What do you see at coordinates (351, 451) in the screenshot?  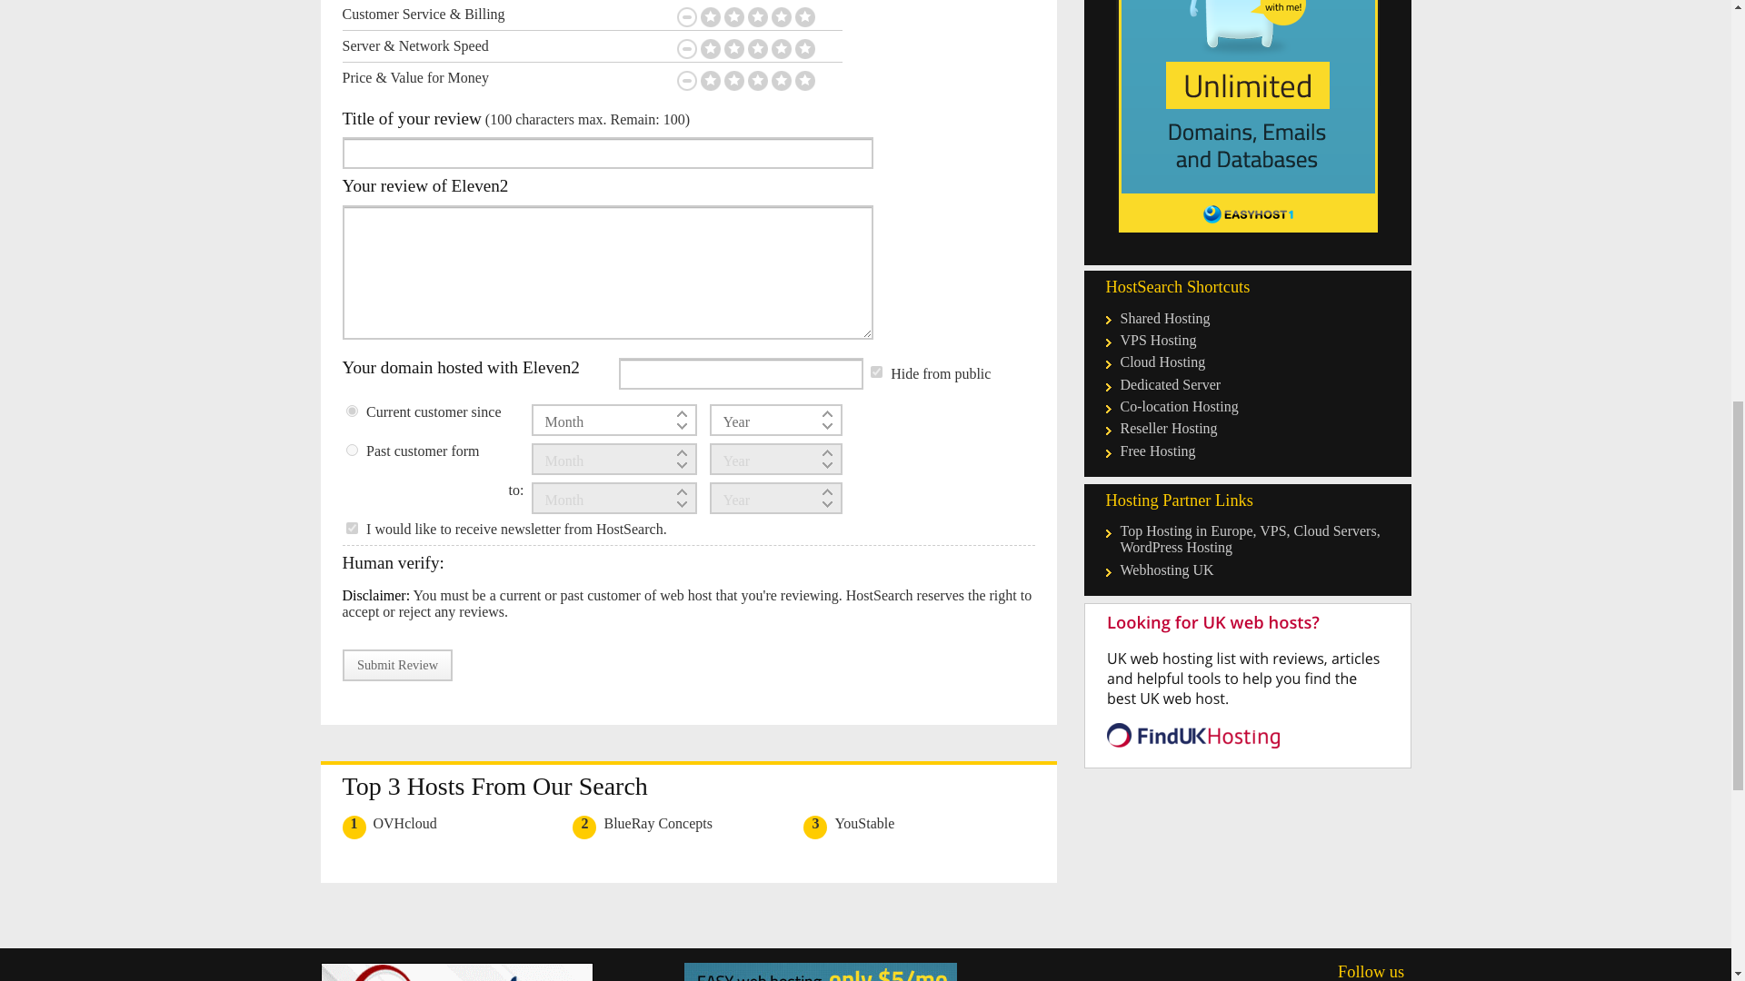 I see `0` at bounding box center [351, 451].